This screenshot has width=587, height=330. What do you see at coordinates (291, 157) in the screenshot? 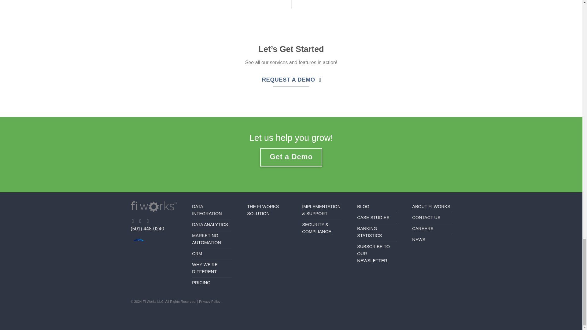
I see `Get a Demo` at bounding box center [291, 157].